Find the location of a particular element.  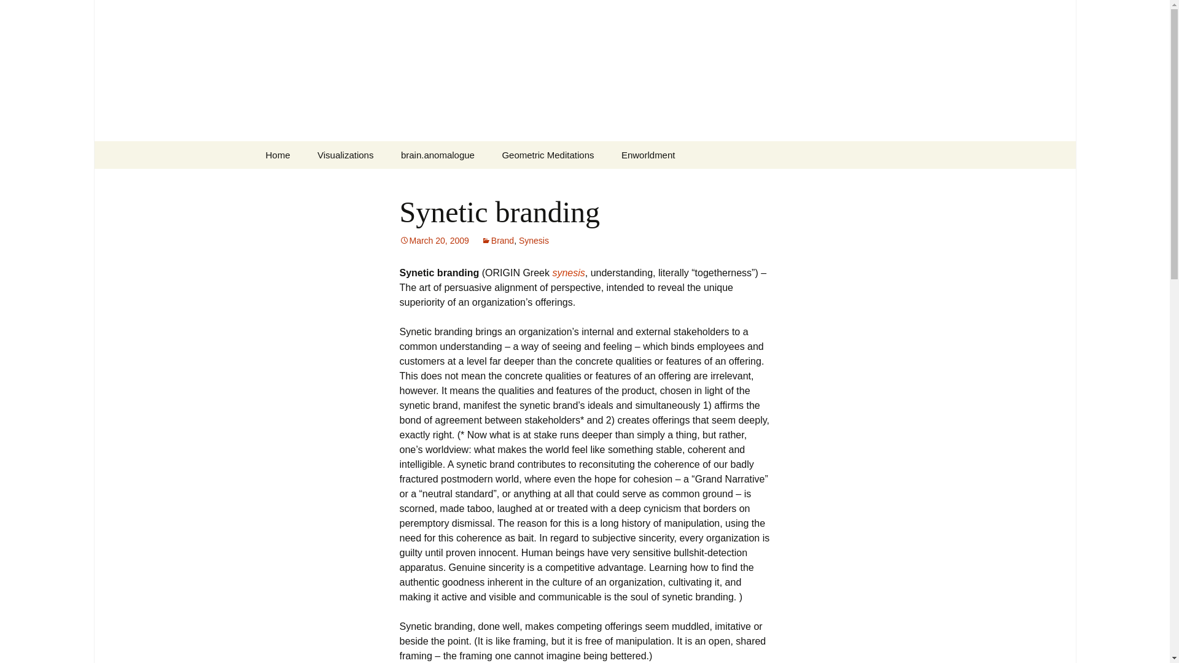

brain.anomalogue is located at coordinates (437, 155).